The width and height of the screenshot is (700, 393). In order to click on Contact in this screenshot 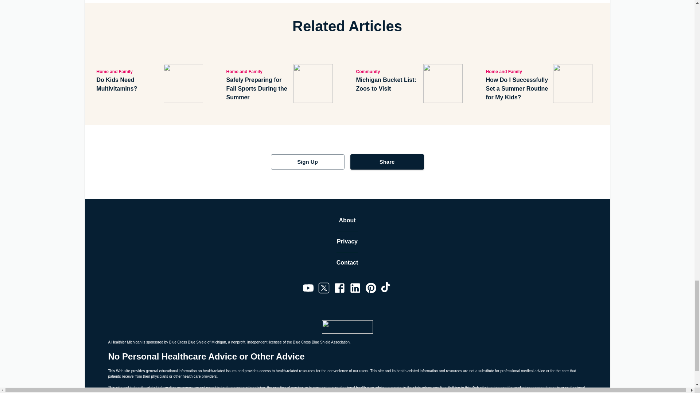, I will do `click(347, 263)`.